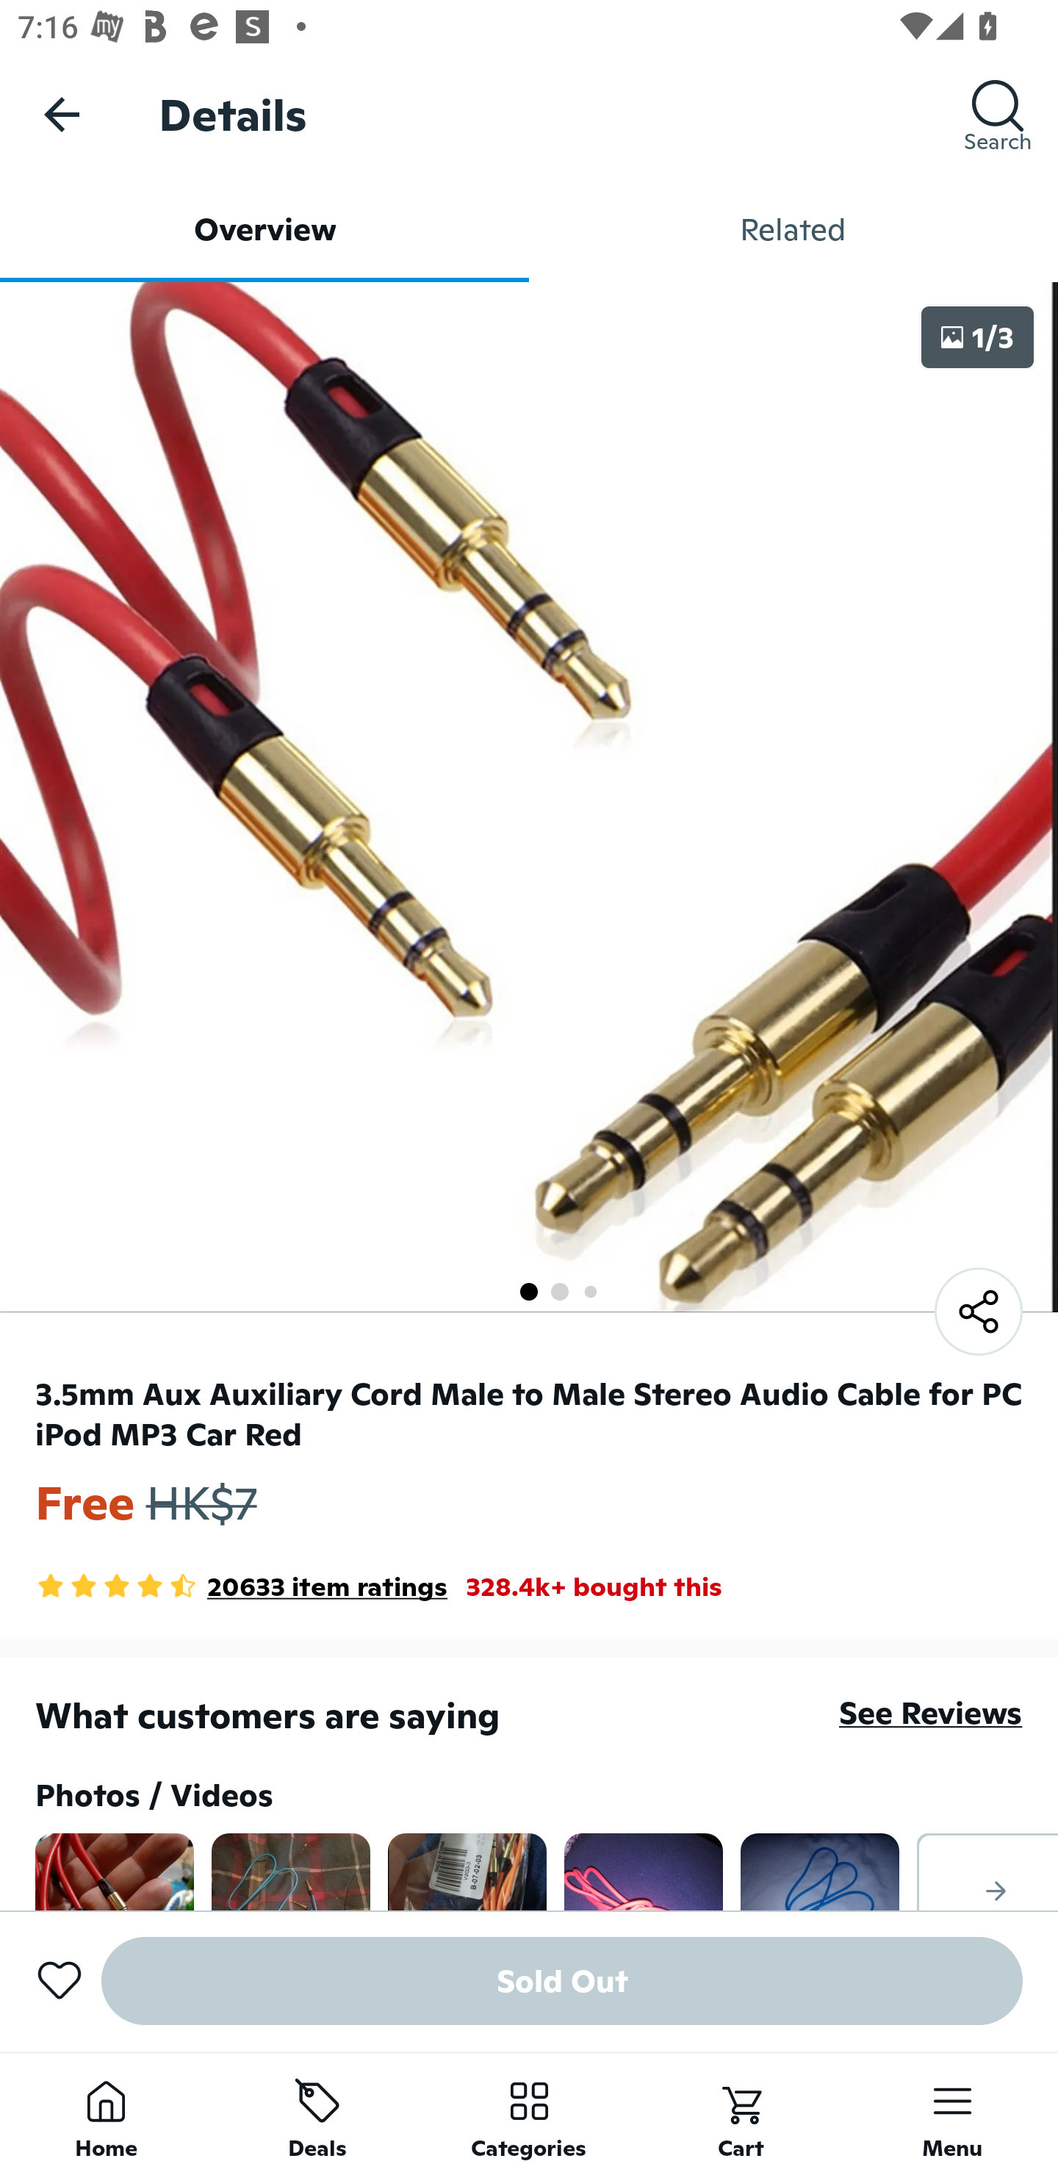 The image size is (1058, 2175). Describe the element at coordinates (741, 2113) in the screenshot. I see `Cart` at that location.